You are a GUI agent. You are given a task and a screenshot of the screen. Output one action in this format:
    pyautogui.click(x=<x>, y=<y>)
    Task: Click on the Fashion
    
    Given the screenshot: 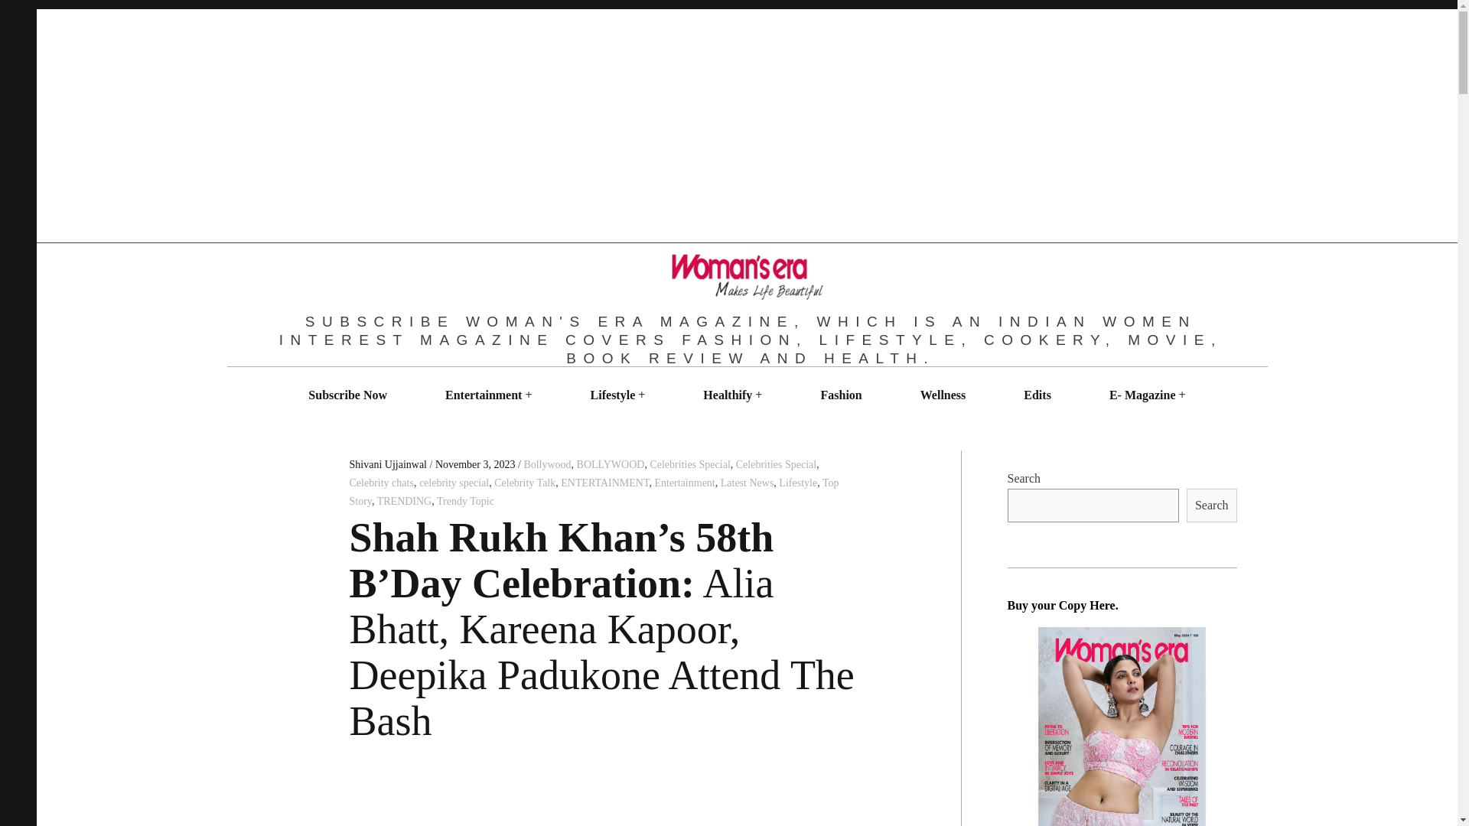 What is the action you would take?
    pyautogui.click(x=840, y=395)
    